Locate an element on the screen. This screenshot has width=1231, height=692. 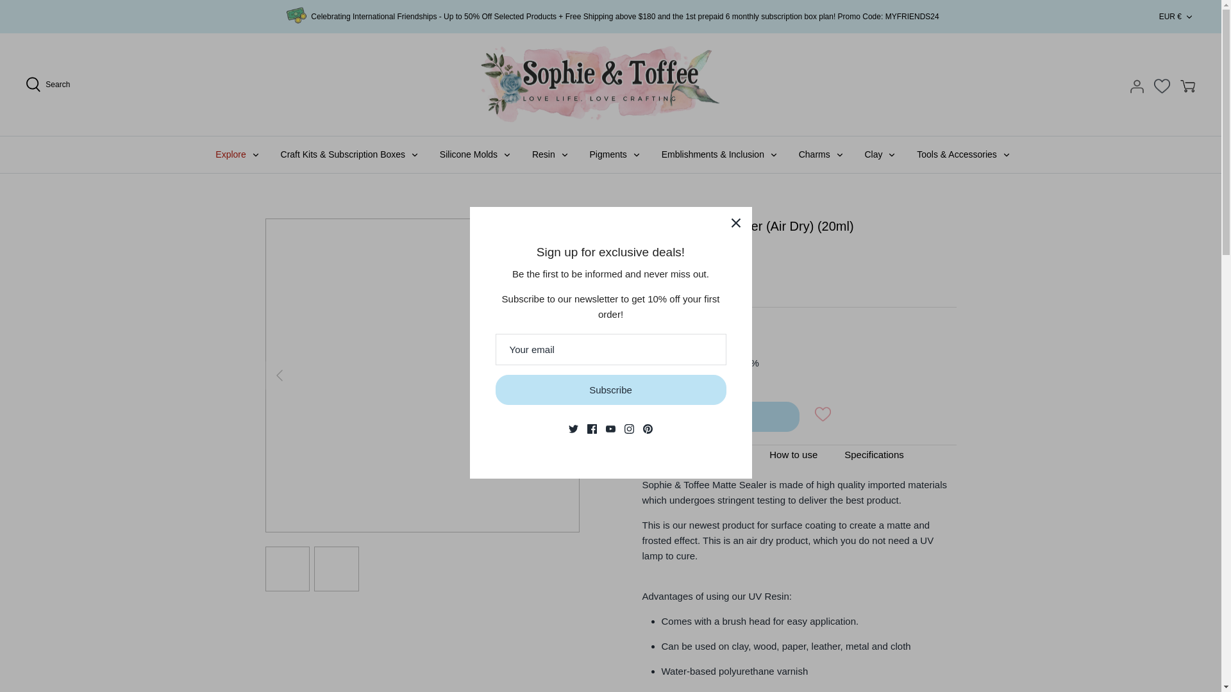
Toggle menu is located at coordinates (773, 155).